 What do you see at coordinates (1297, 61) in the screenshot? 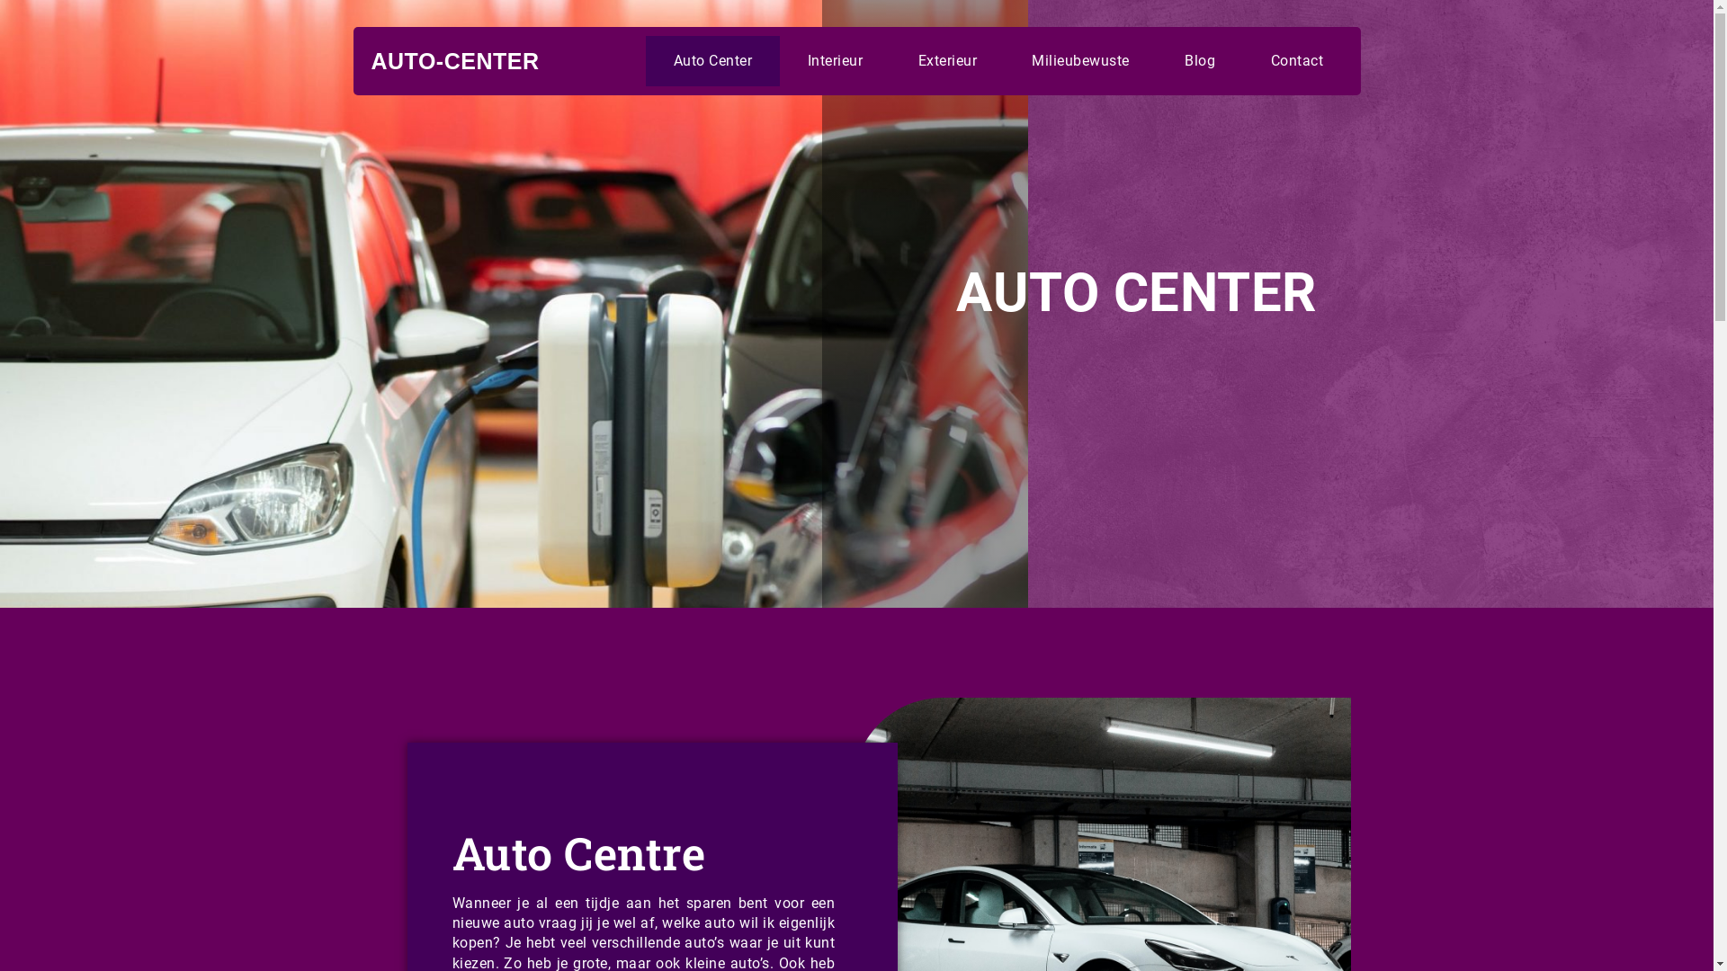
I see `Contact` at bounding box center [1297, 61].